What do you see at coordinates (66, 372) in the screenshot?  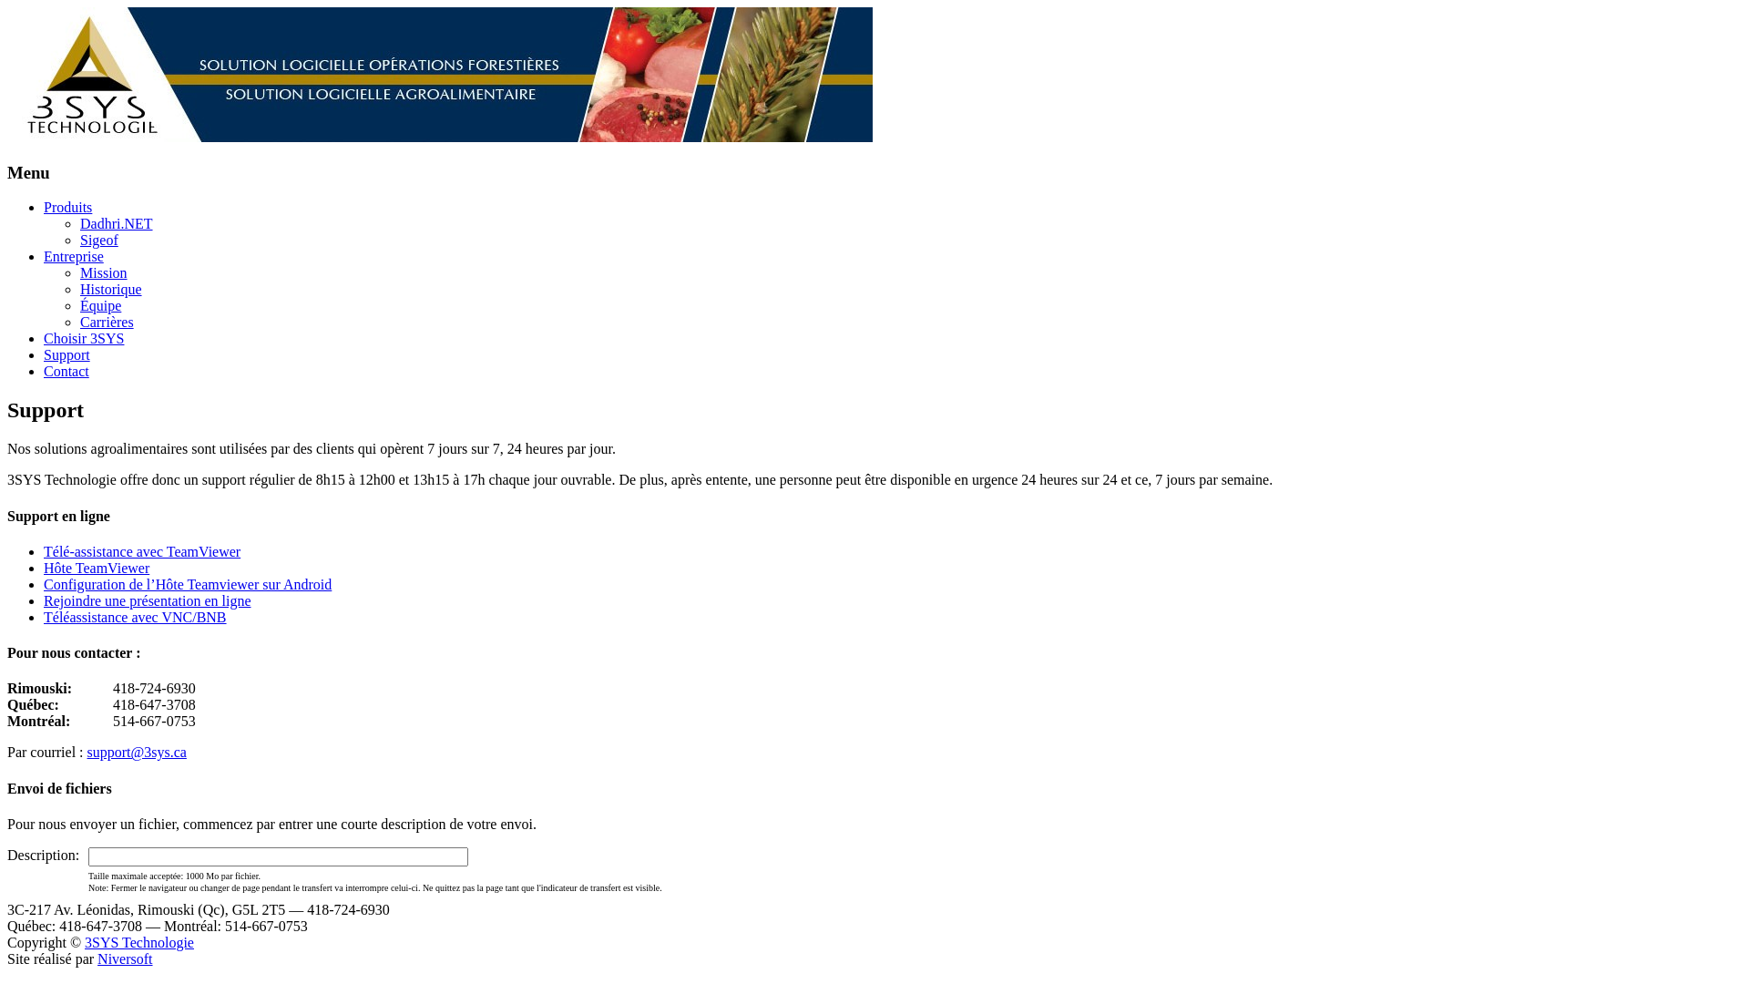 I see `Contact` at bounding box center [66, 372].